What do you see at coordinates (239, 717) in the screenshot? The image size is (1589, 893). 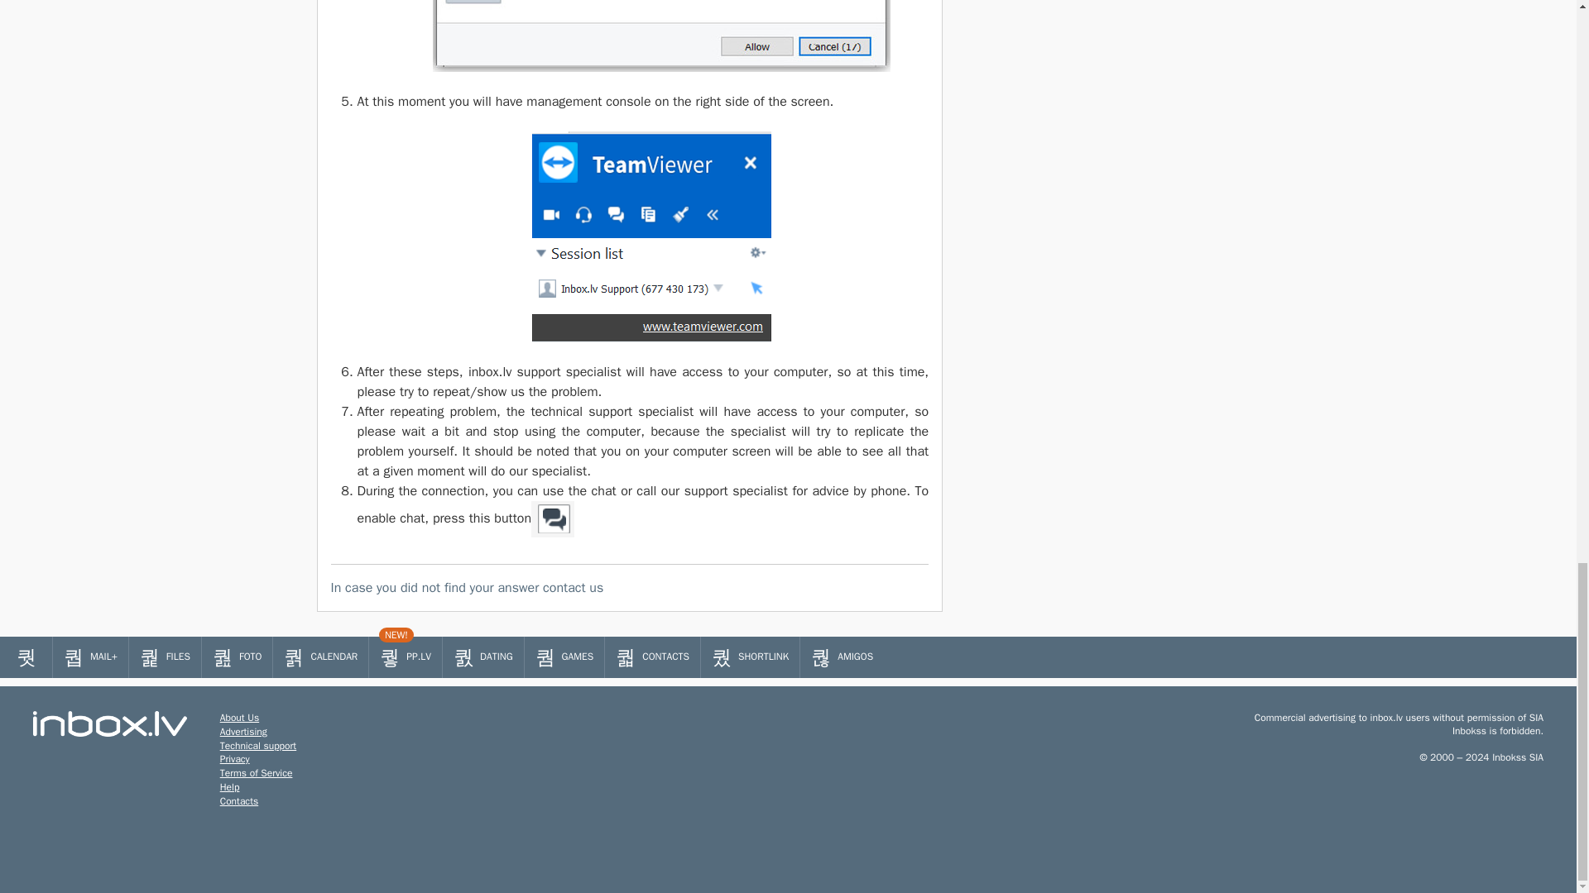 I see `About Us` at bounding box center [239, 717].